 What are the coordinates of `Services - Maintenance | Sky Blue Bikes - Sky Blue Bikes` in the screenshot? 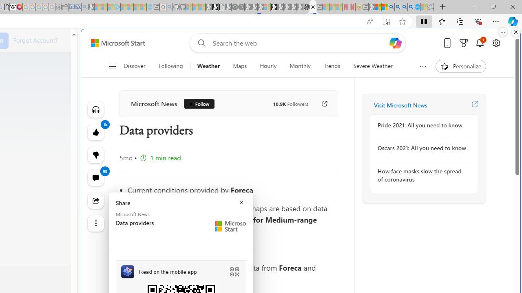 It's located at (417, 7).